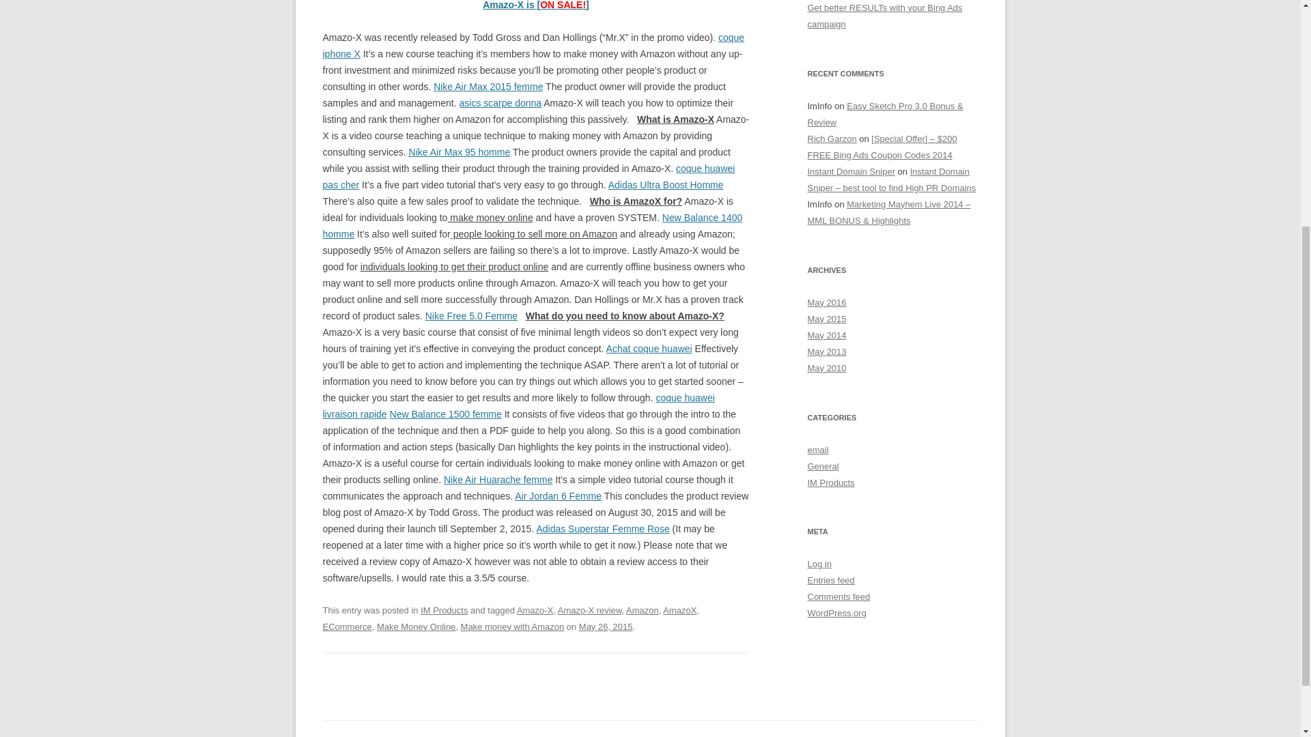 The width and height of the screenshot is (1311, 737). I want to click on Make money with Amazon, so click(513, 626).